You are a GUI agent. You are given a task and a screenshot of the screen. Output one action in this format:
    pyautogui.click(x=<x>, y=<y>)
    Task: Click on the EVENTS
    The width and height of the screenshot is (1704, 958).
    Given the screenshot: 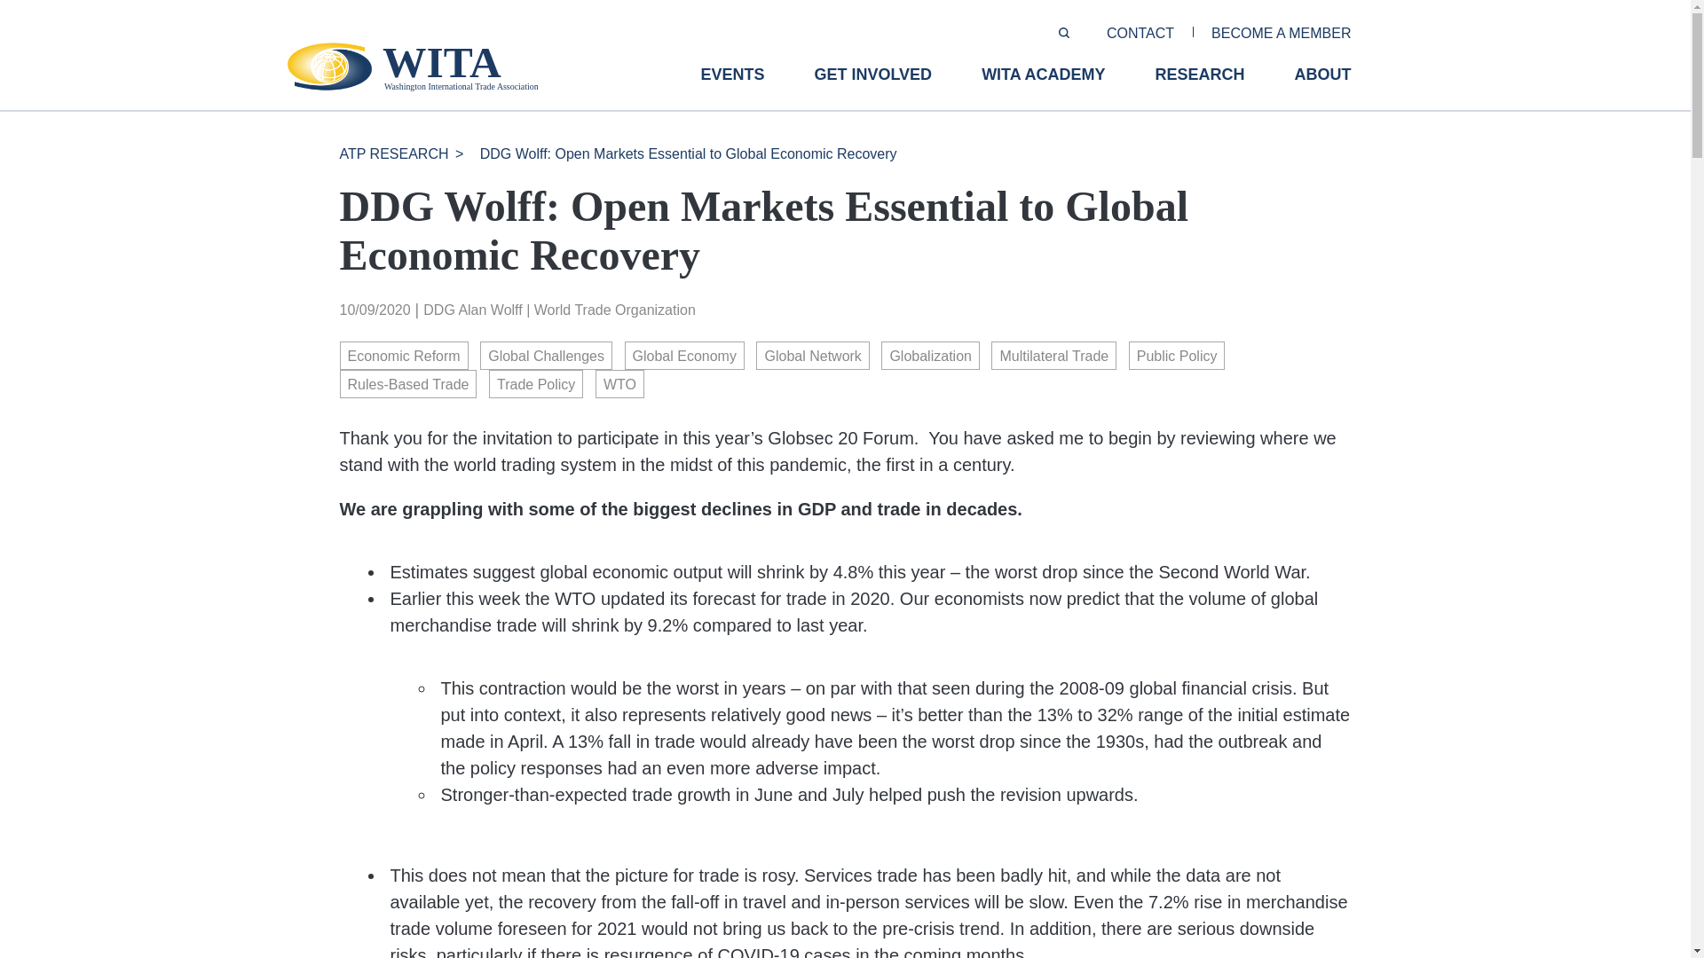 What is the action you would take?
    pyautogui.click(x=731, y=88)
    